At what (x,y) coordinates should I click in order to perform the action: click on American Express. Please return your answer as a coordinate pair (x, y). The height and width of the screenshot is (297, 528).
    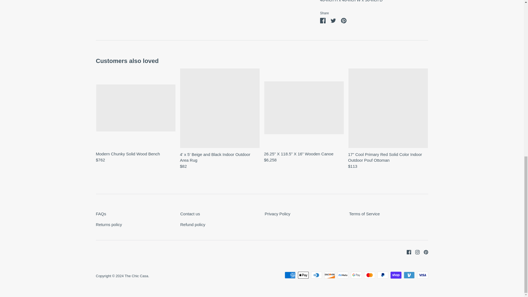
    Looking at the image, I should click on (290, 275).